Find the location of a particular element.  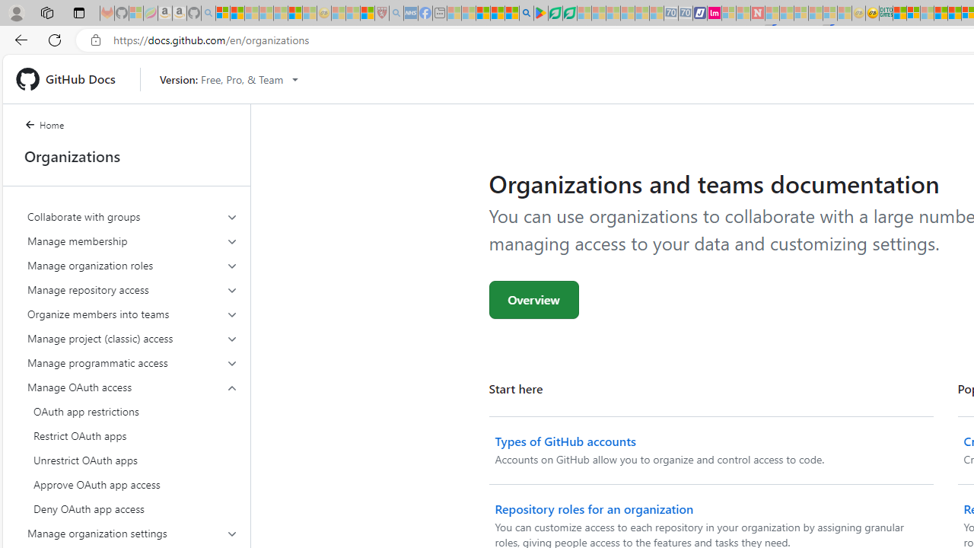

Local - MSN is located at coordinates (367, 14).